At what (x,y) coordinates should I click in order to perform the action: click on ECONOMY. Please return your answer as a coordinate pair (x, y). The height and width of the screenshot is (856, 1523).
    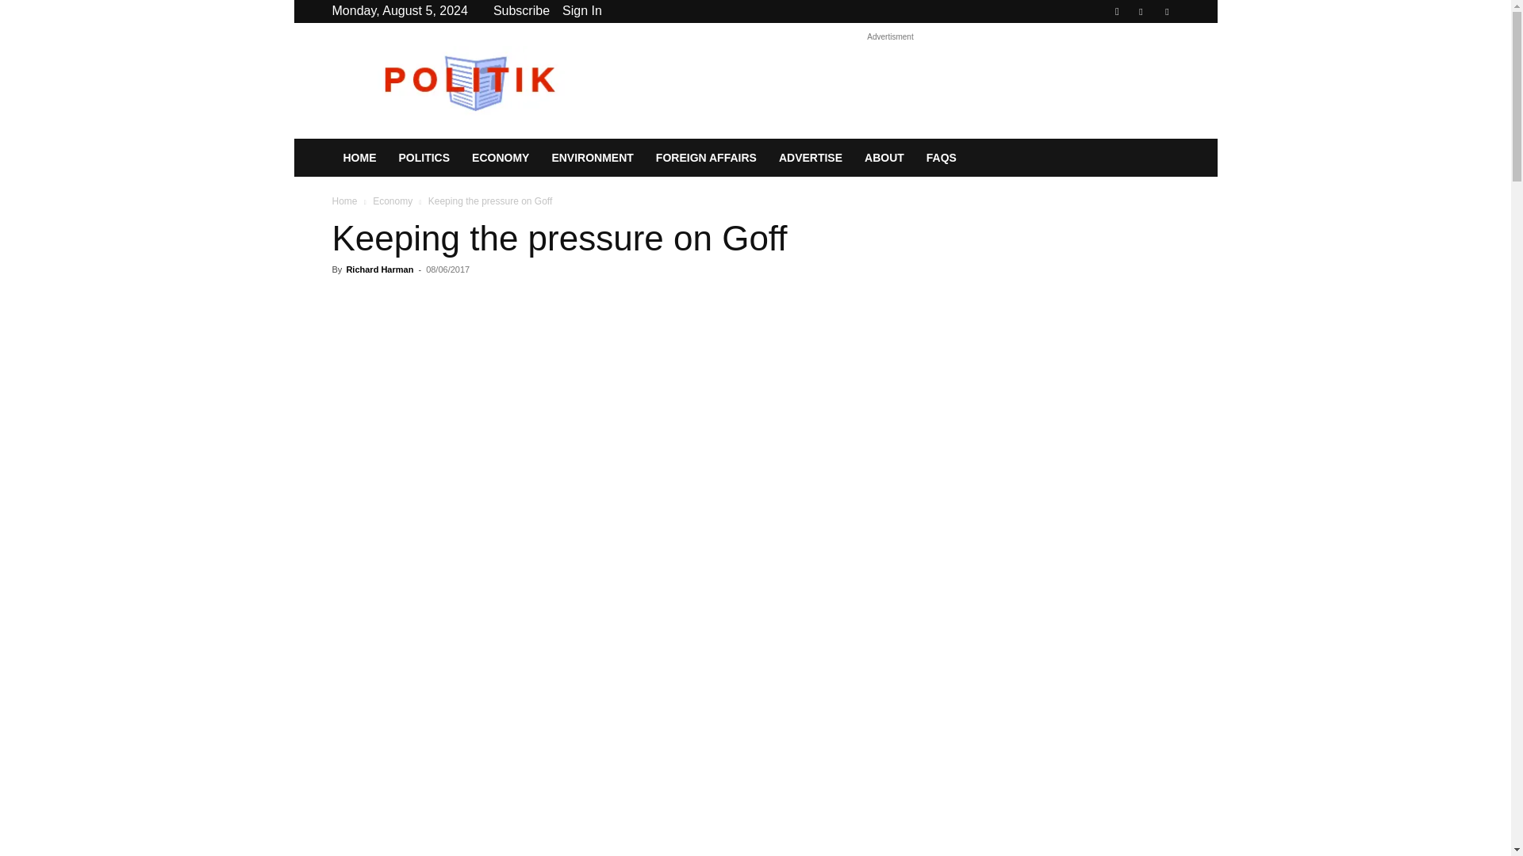
    Looking at the image, I should click on (501, 157).